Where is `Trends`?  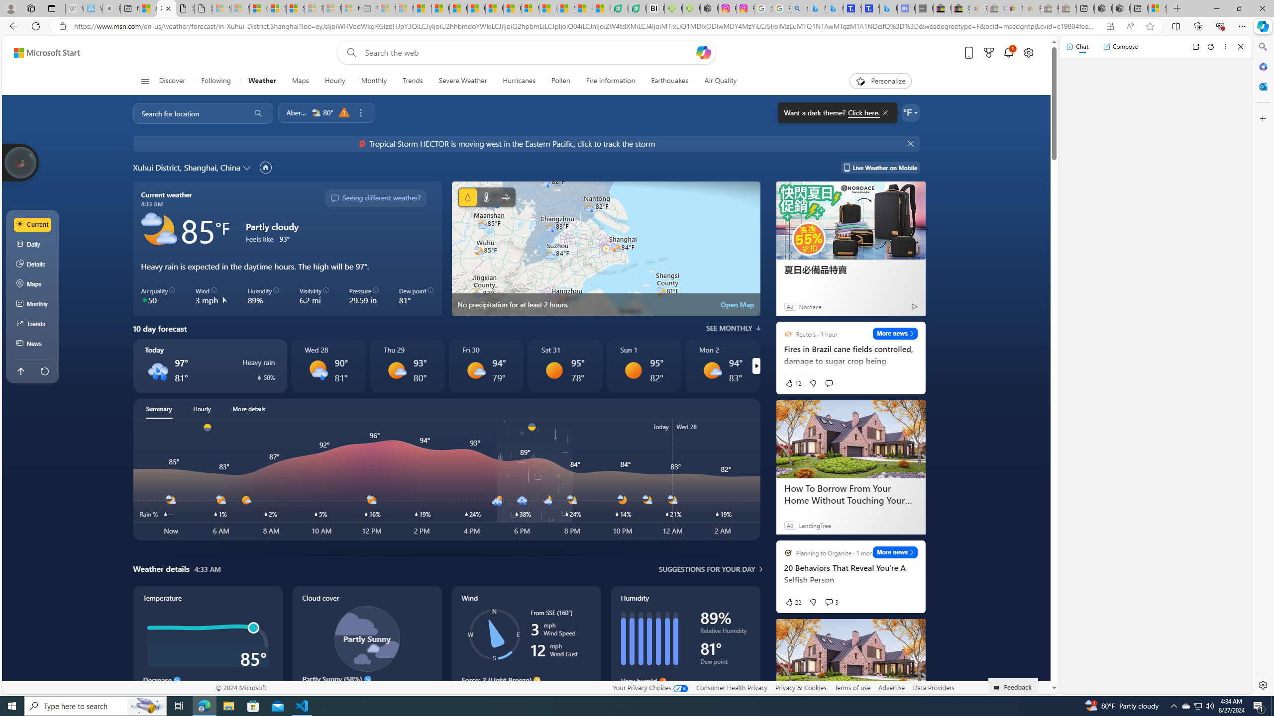 Trends is located at coordinates (33, 324).